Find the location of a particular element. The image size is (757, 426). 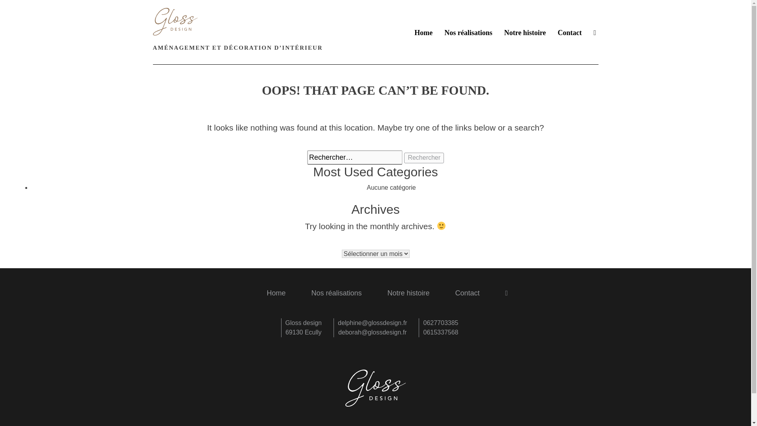

Contact is located at coordinates (570, 33).